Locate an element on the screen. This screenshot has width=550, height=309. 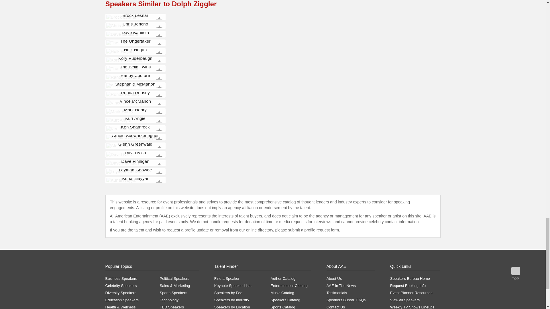
Brock Lesnar is located at coordinates (121, 17).